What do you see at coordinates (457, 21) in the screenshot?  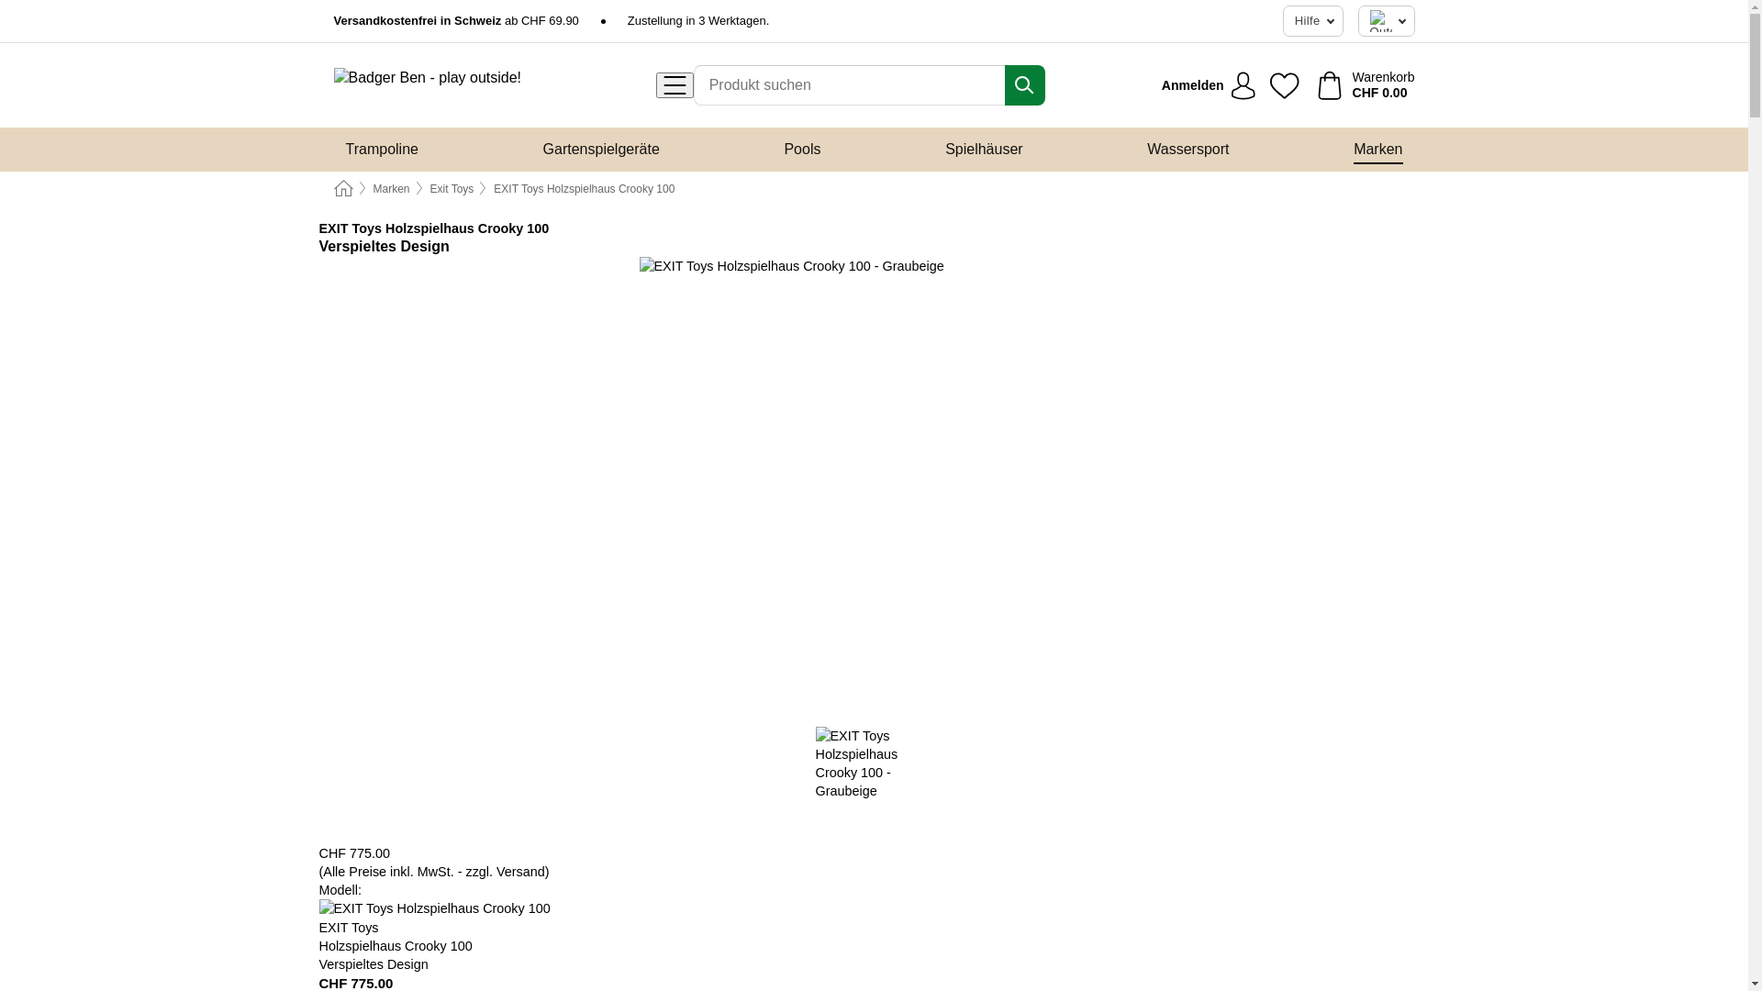 I see `Versandkostenfrei in Schweiz ab CHF 69.90` at bounding box center [457, 21].